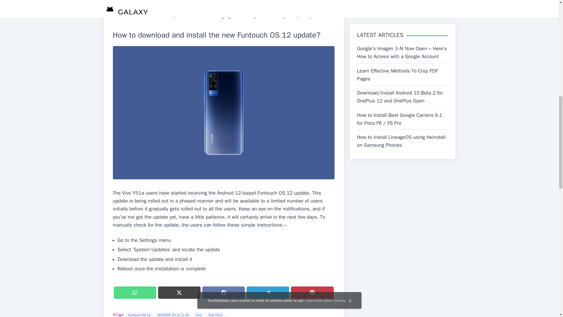 Image resolution: width=563 pixels, height=317 pixels. I want to click on Share on WhatsApp, so click(135, 293).